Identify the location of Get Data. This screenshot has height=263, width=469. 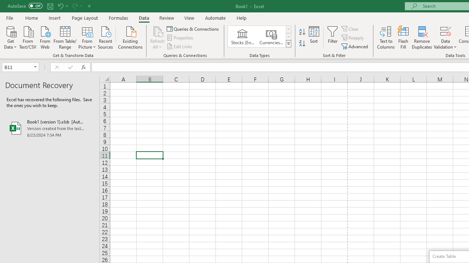
(10, 37).